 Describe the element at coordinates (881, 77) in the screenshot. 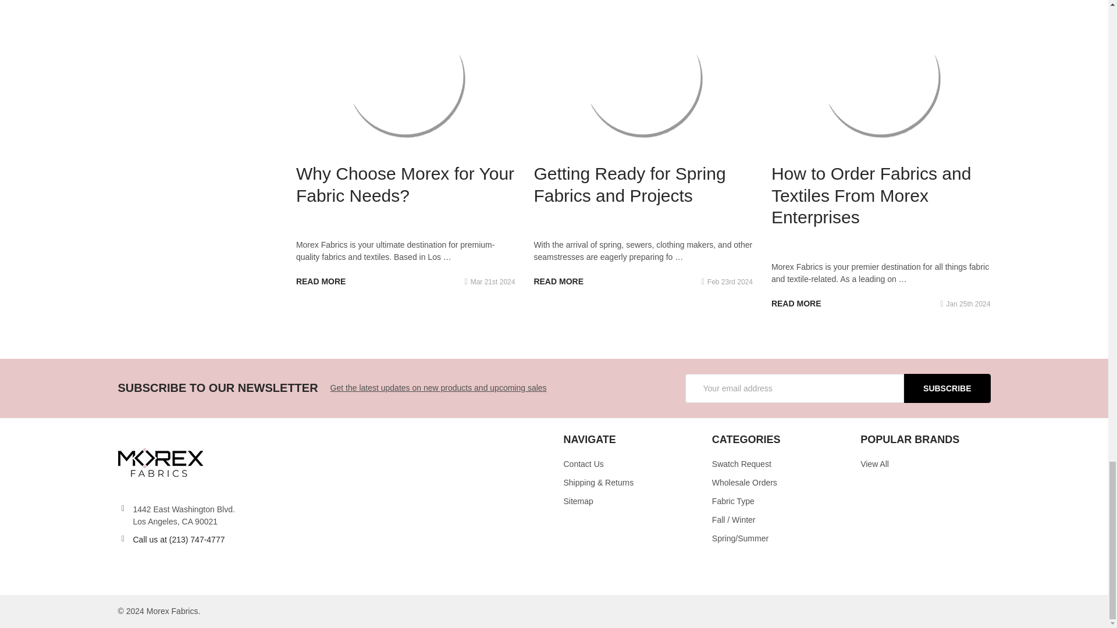

I see `How to Order Fabrics and Textiles From Morex Enterprises` at that location.